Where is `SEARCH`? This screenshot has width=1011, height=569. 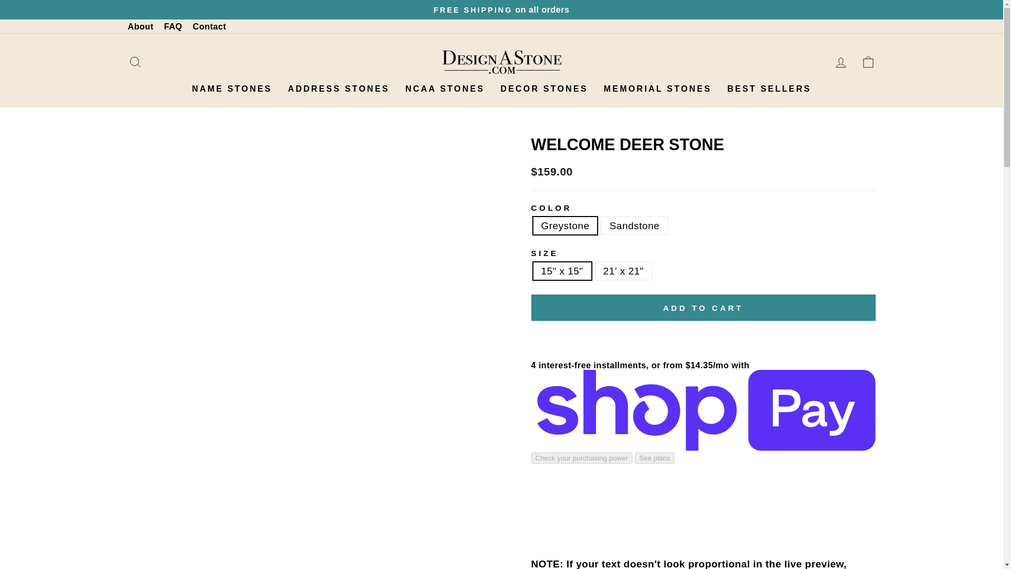 SEARCH is located at coordinates (135, 62).